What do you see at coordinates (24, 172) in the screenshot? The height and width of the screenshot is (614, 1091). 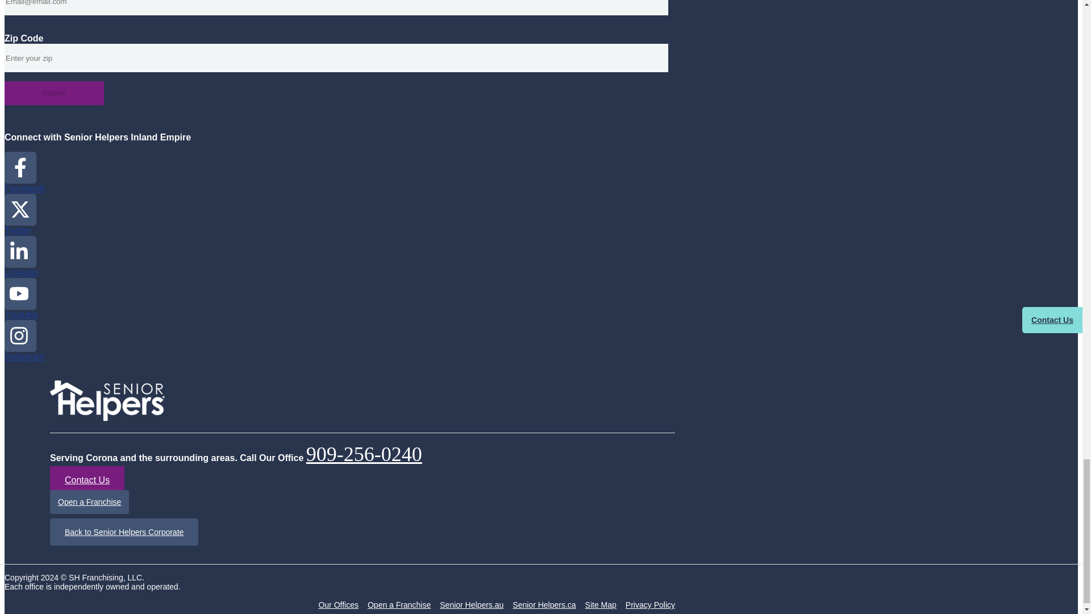 I see `Facebook` at bounding box center [24, 172].